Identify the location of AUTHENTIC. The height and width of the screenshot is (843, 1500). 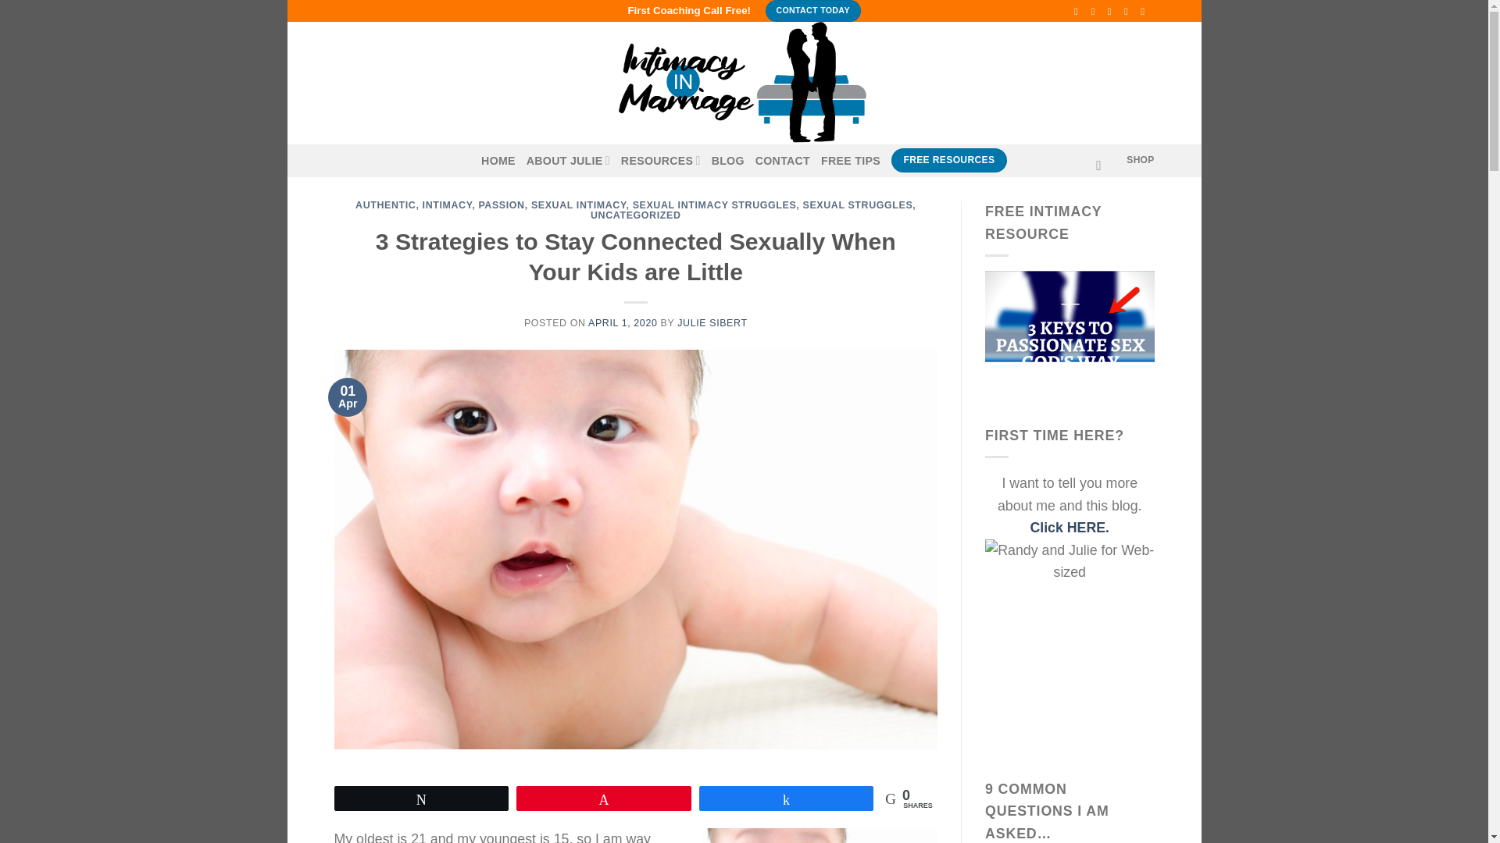
(385, 205).